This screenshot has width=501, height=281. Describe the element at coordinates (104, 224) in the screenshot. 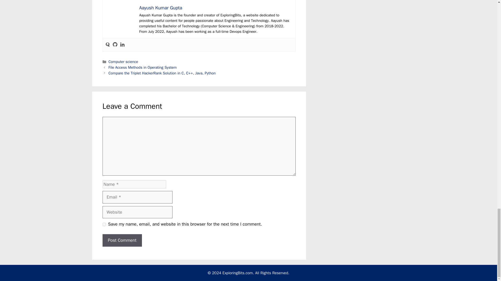

I see `yes` at that location.